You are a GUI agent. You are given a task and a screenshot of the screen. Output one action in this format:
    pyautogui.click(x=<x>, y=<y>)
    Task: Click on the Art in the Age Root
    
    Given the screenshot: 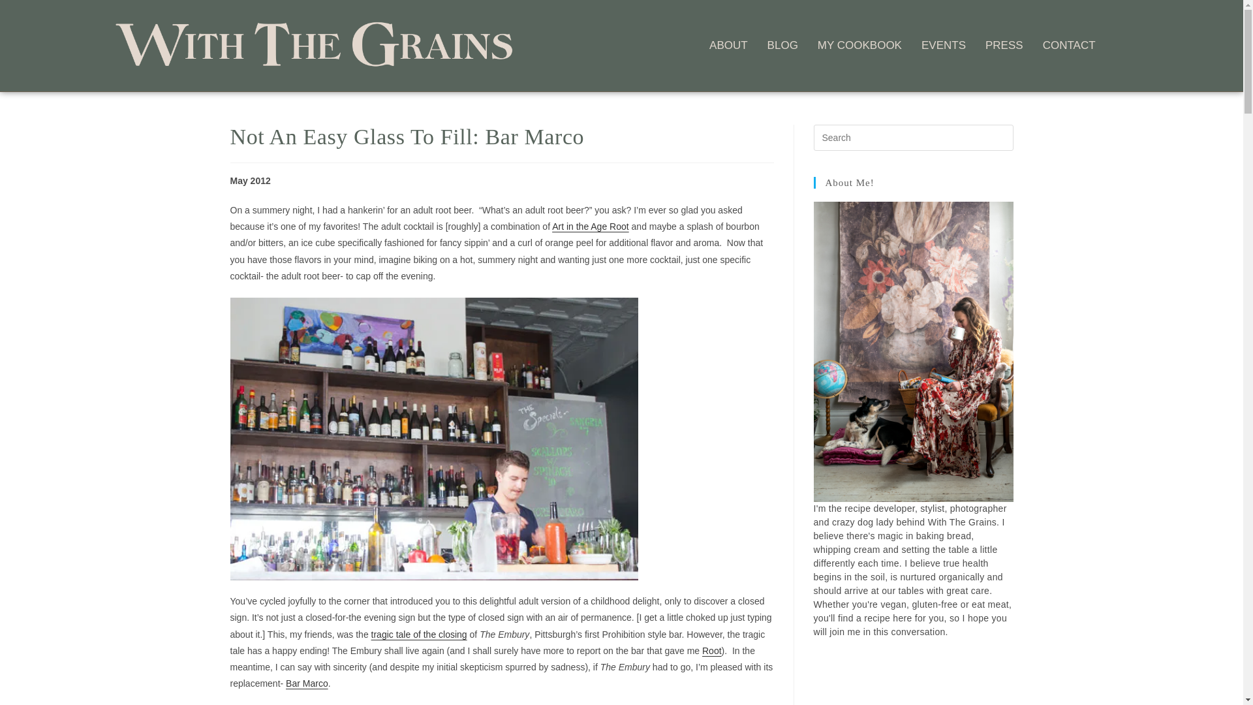 What is the action you would take?
    pyautogui.click(x=590, y=227)
    